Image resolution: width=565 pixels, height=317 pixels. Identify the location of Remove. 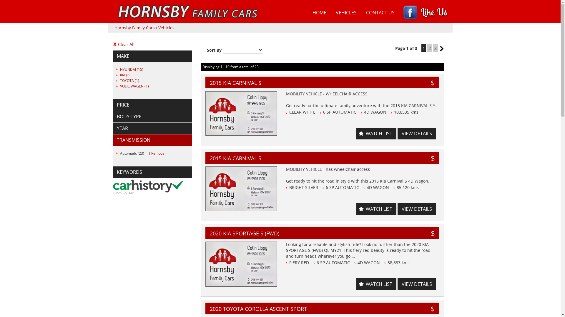
(158, 153).